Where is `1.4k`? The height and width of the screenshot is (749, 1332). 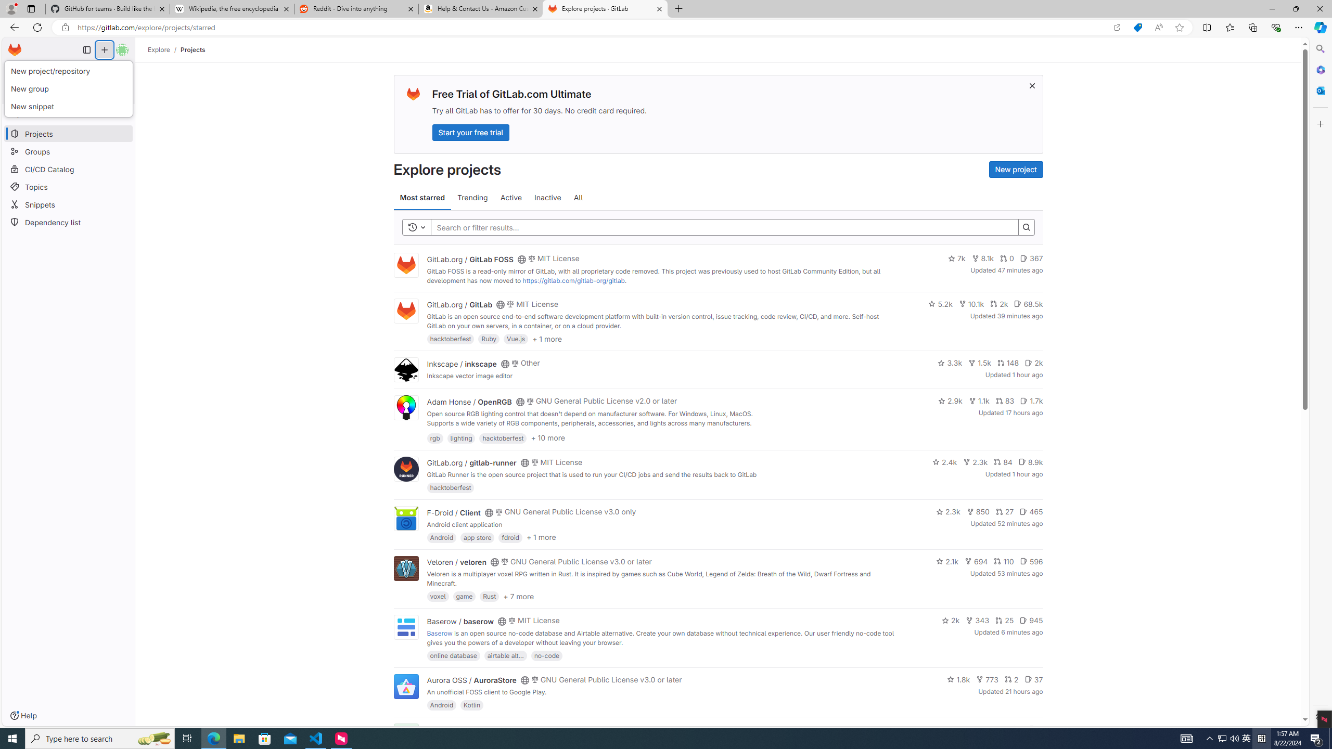 1.4k is located at coordinates (964, 729).